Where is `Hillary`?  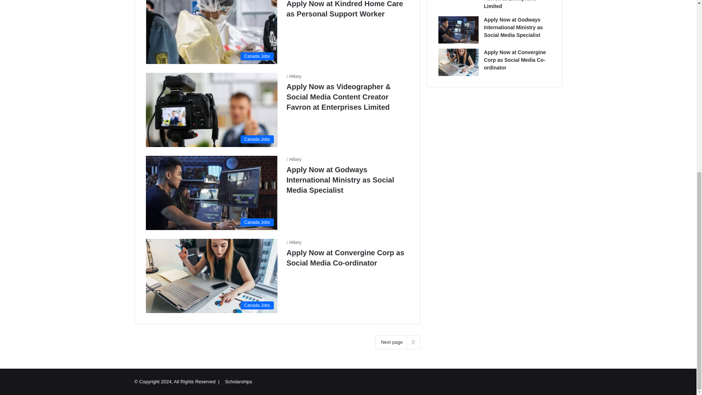
Hillary is located at coordinates (294, 159).